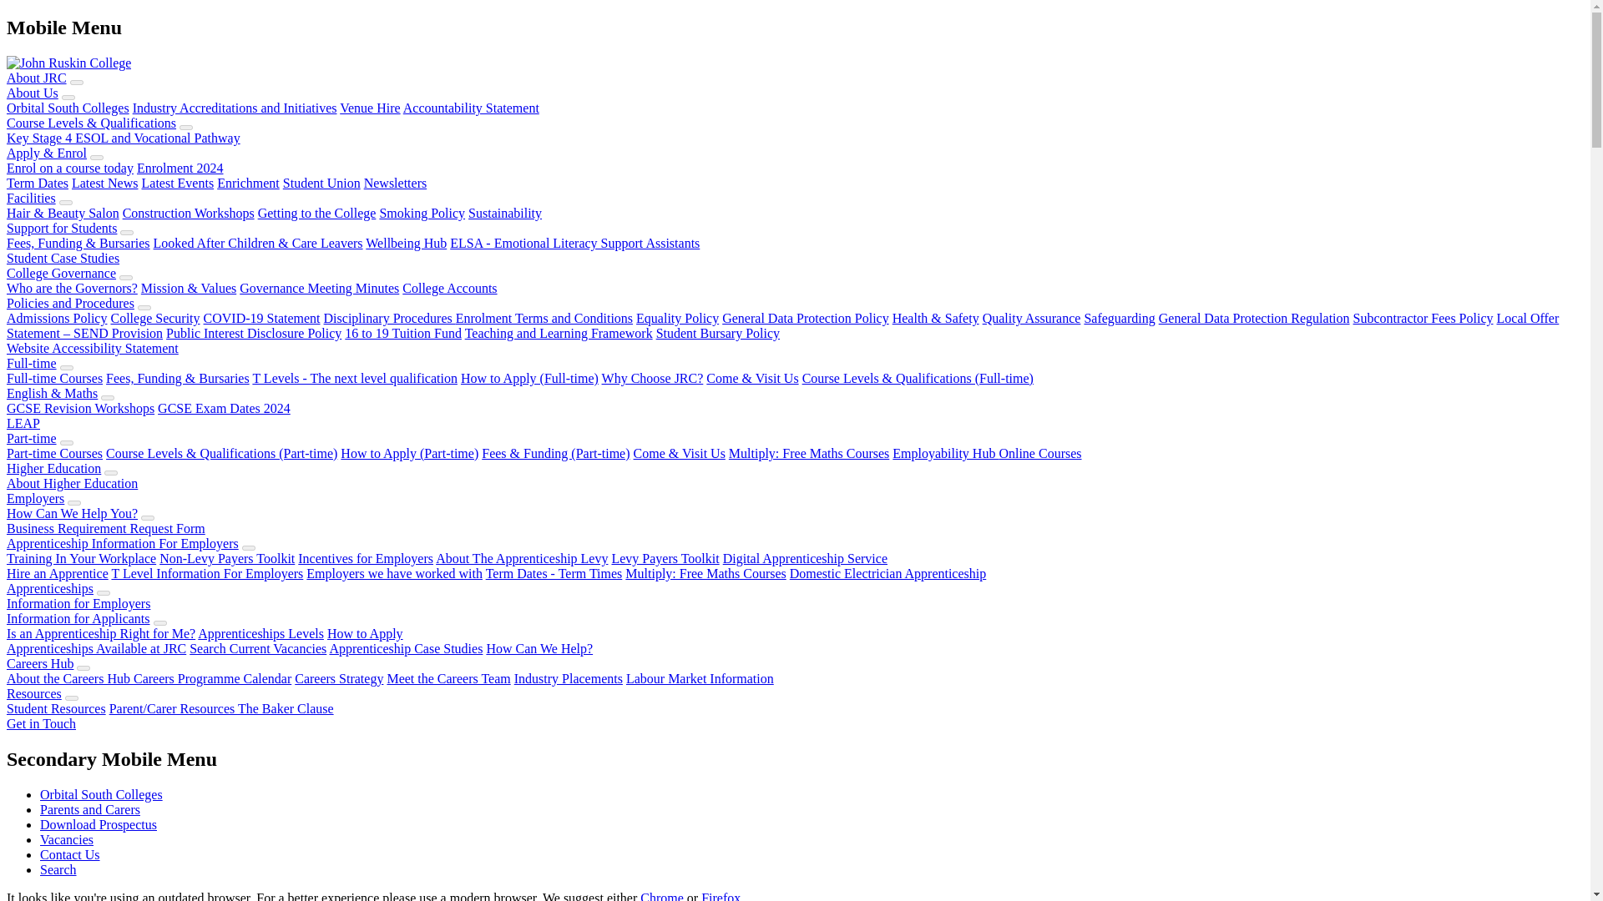 The height and width of the screenshot is (901, 1603). Describe the element at coordinates (180, 168) in the screenshot. I see `Enrolment 2024` at that location.